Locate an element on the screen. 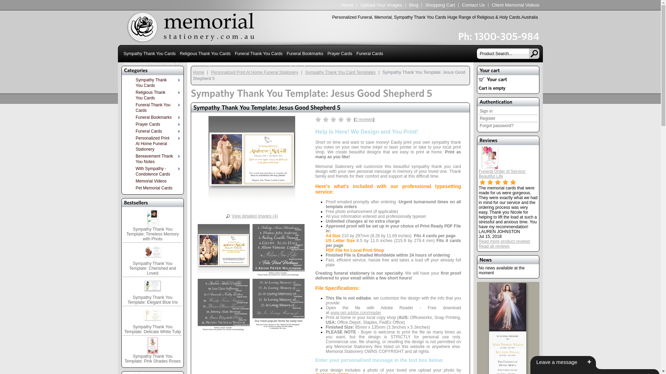  Funeral Order of Service: Beautiful Life is located at coordinates (502, 174).